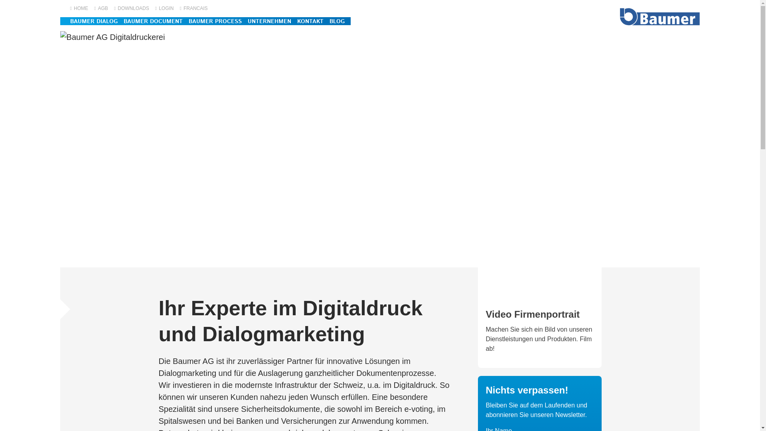 Image resolution: width=766 pixels, height=431 pixels. Describe the element at coordinates (194, 8) in the screenshot. I see `FRANCAIS` at that location.